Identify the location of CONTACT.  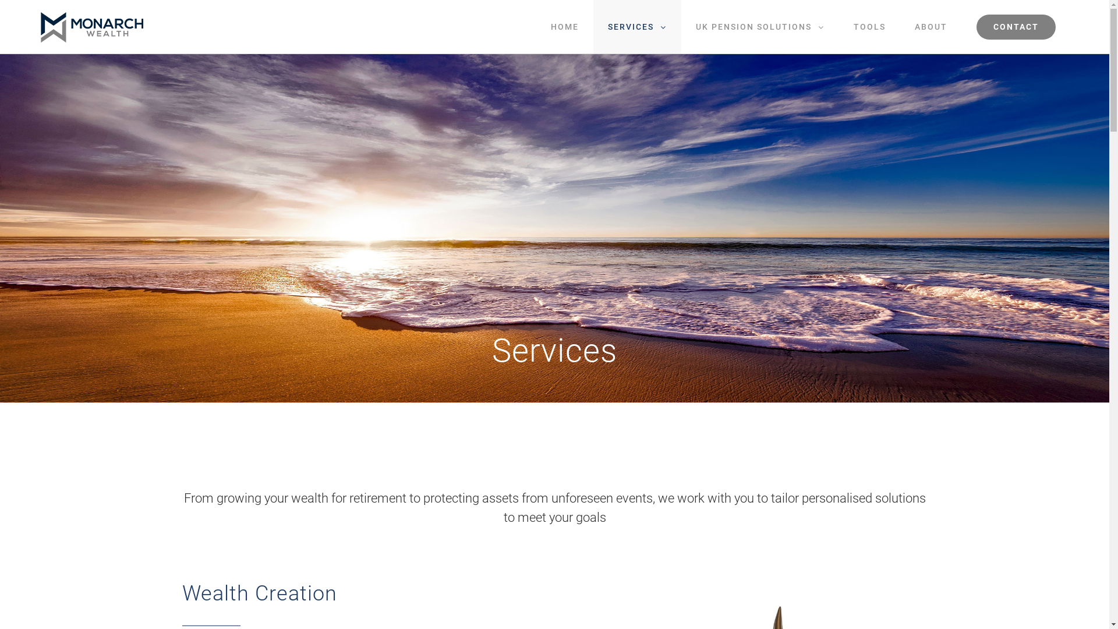
(1016, 27).